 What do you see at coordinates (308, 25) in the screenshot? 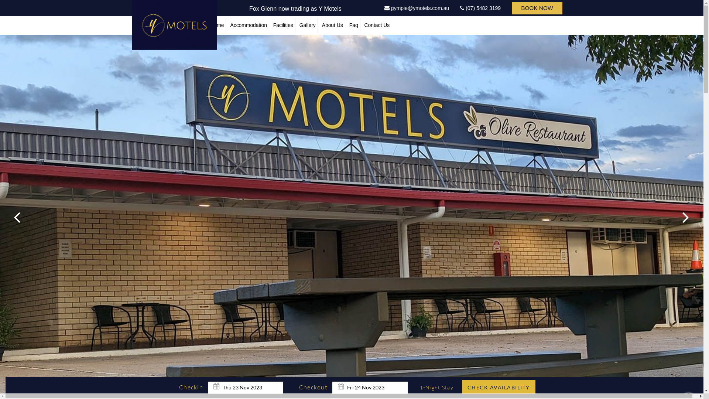
I see `Gallery` at bounding box center [308, 25].